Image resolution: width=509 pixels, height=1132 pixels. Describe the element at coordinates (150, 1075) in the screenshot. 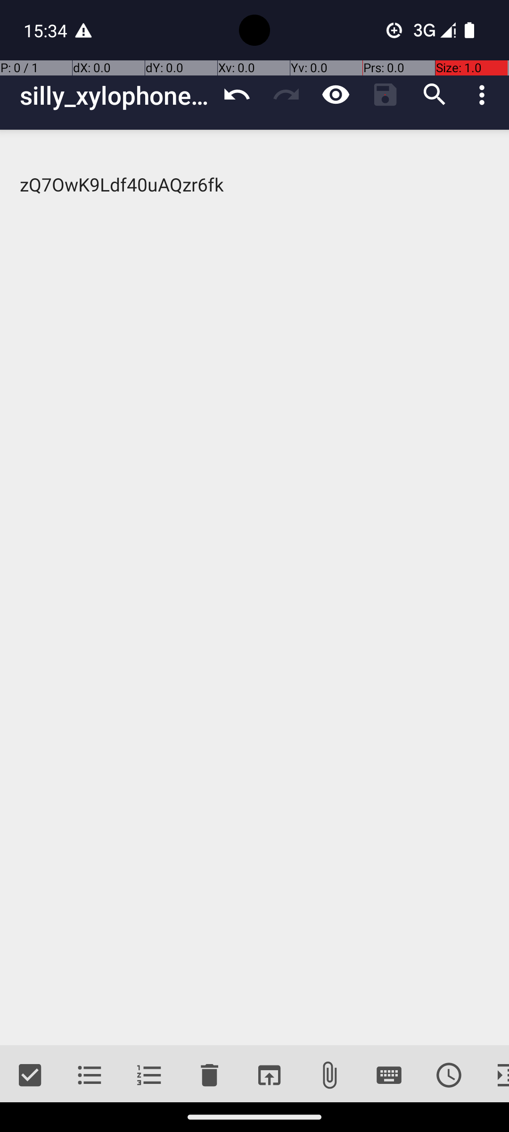

I see `Ordered list` at that location.